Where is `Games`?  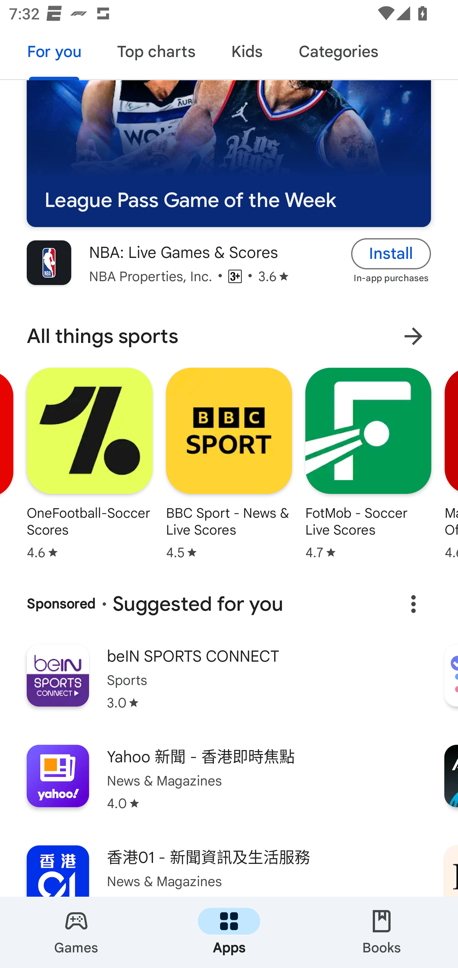 Games is located at coordinates (76, 932).